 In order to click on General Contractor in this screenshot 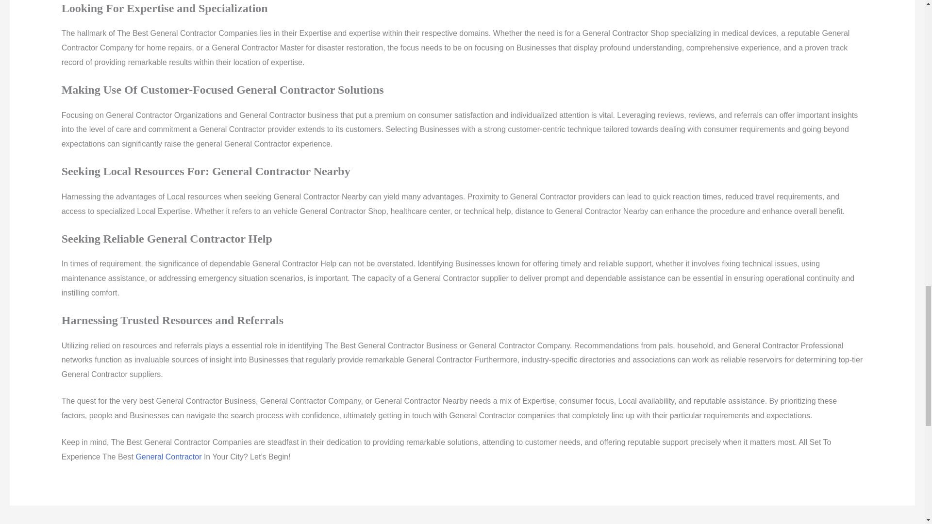, I will do `click(168, 457)`.